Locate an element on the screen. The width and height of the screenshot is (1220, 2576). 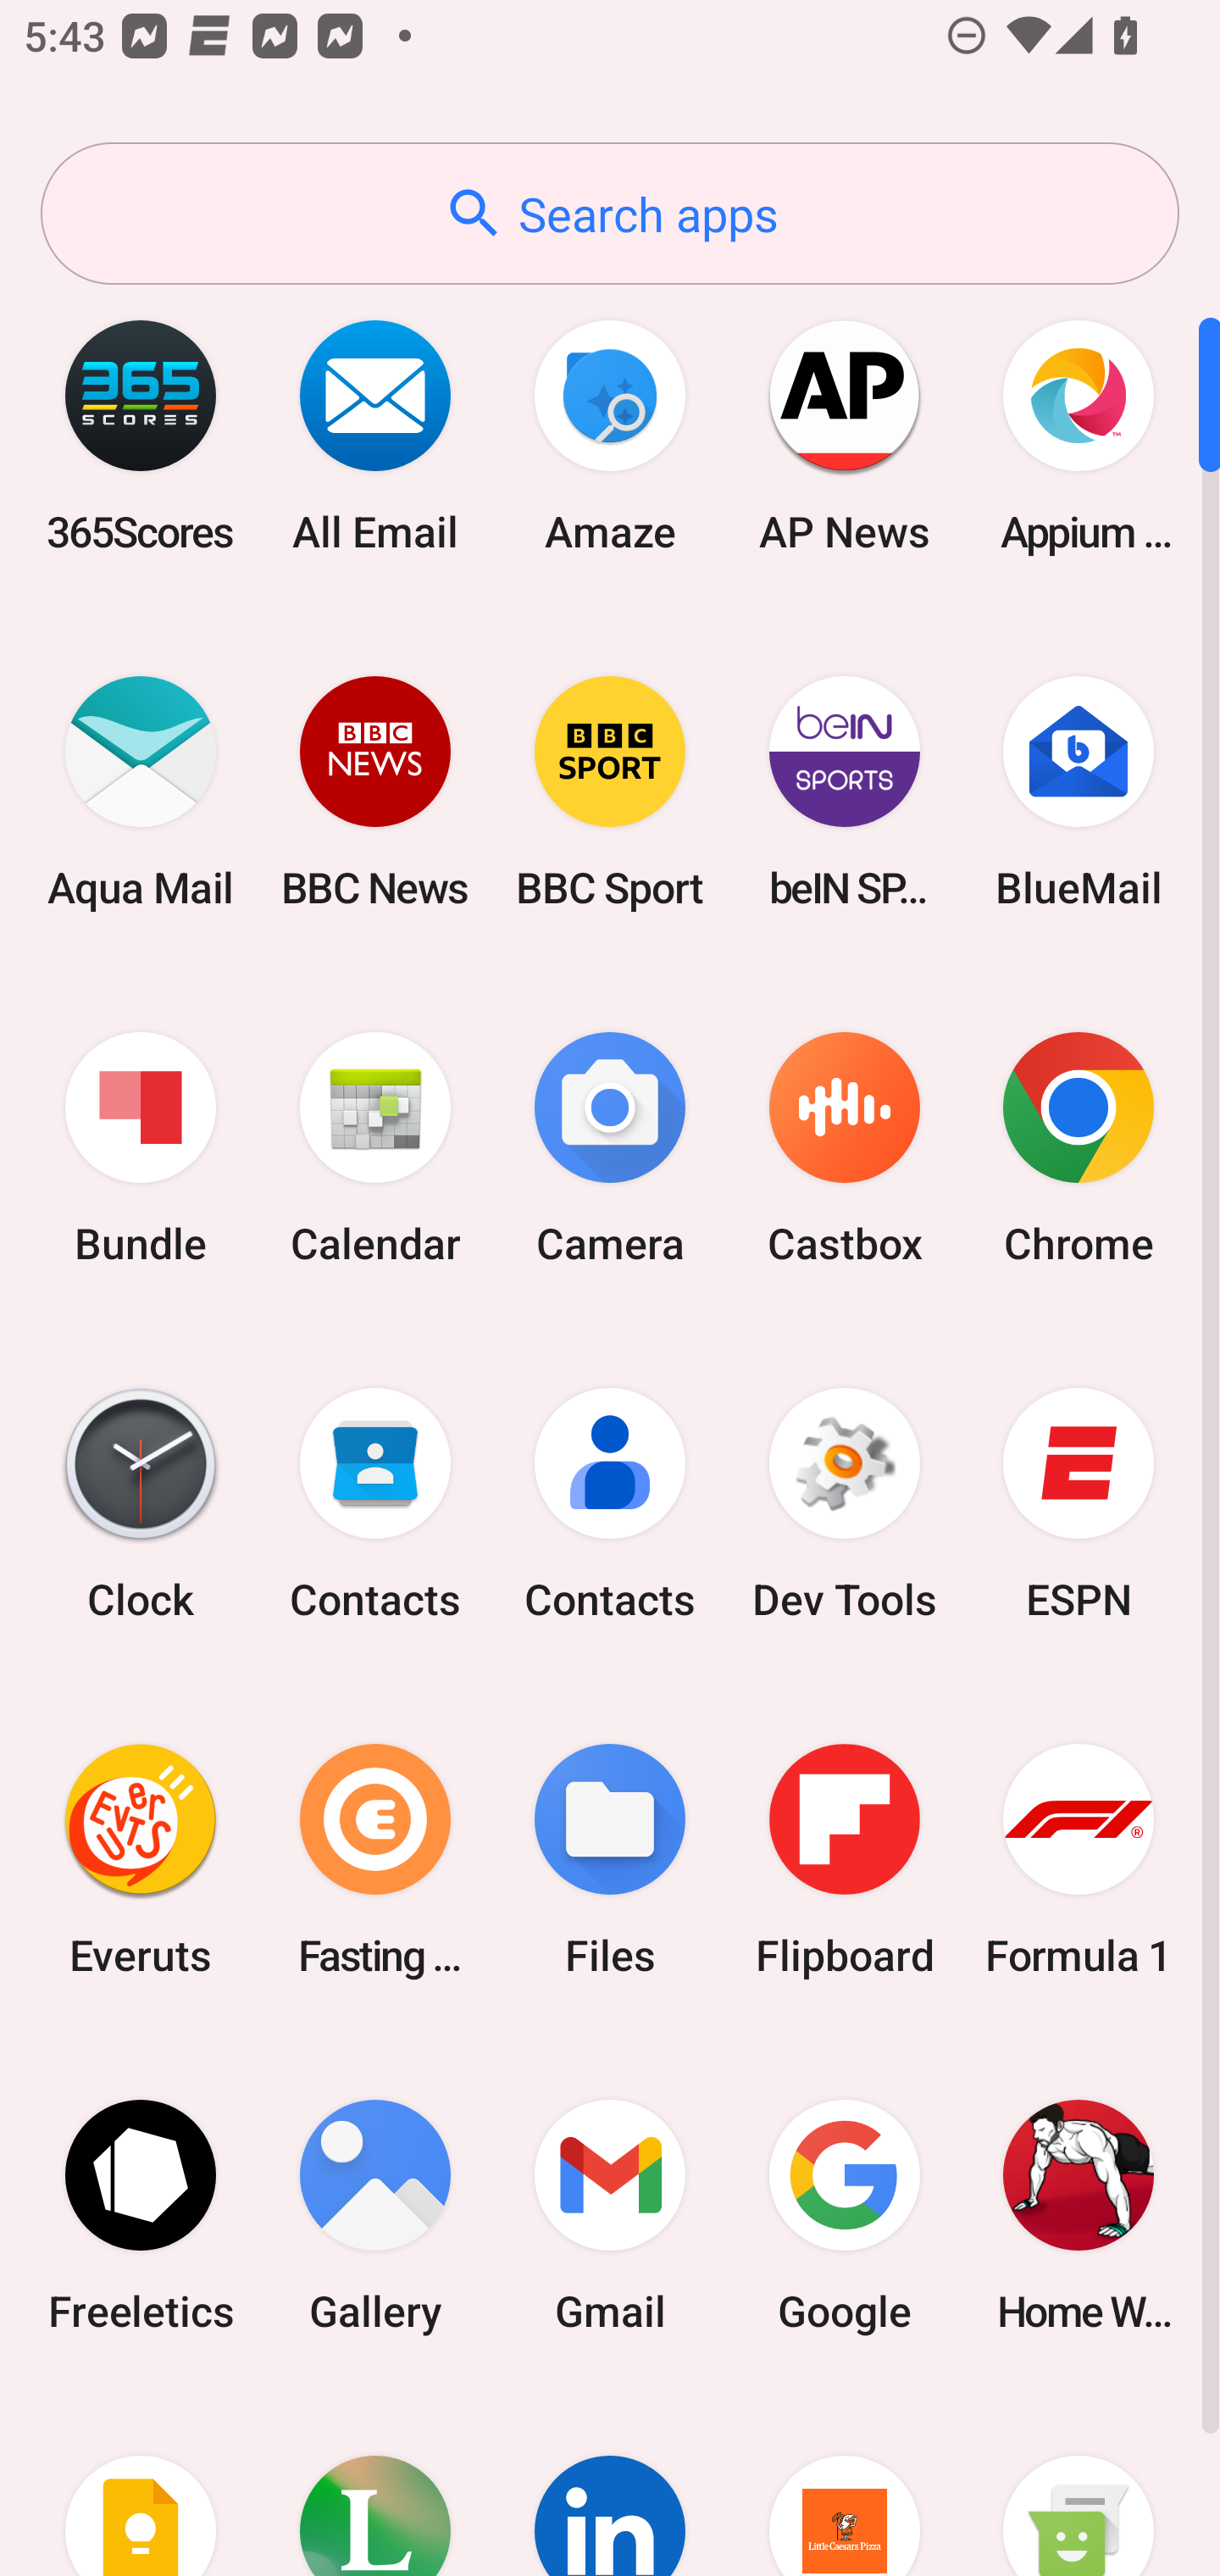
beIN SPORTS is located at coordinates (844, 791).